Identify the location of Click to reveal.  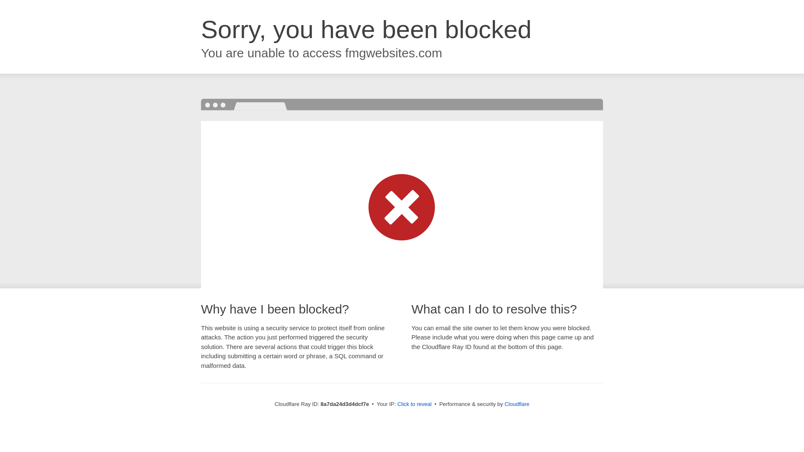
(415, 404).